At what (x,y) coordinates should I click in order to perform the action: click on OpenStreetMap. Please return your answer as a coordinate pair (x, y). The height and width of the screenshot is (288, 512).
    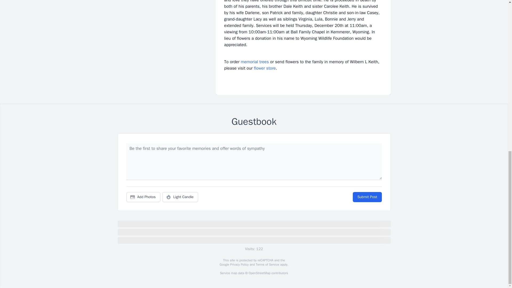
    Looking at the image, I should click on (259, 273).